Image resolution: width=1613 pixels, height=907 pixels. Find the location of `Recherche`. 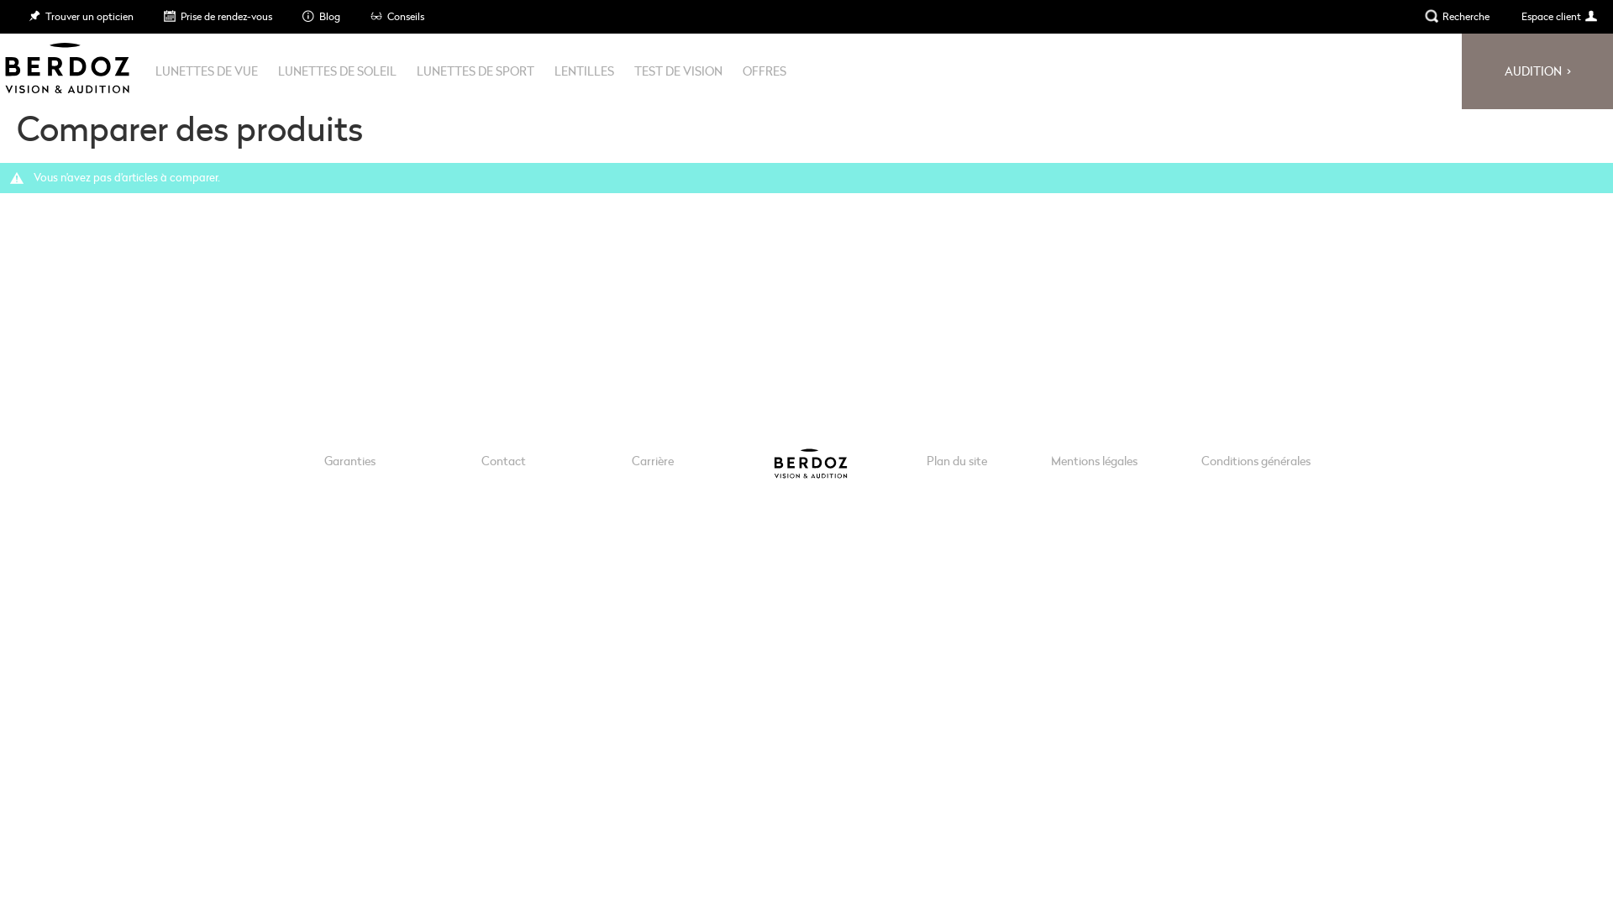

Recherche is located at coordinates (1457, 16).